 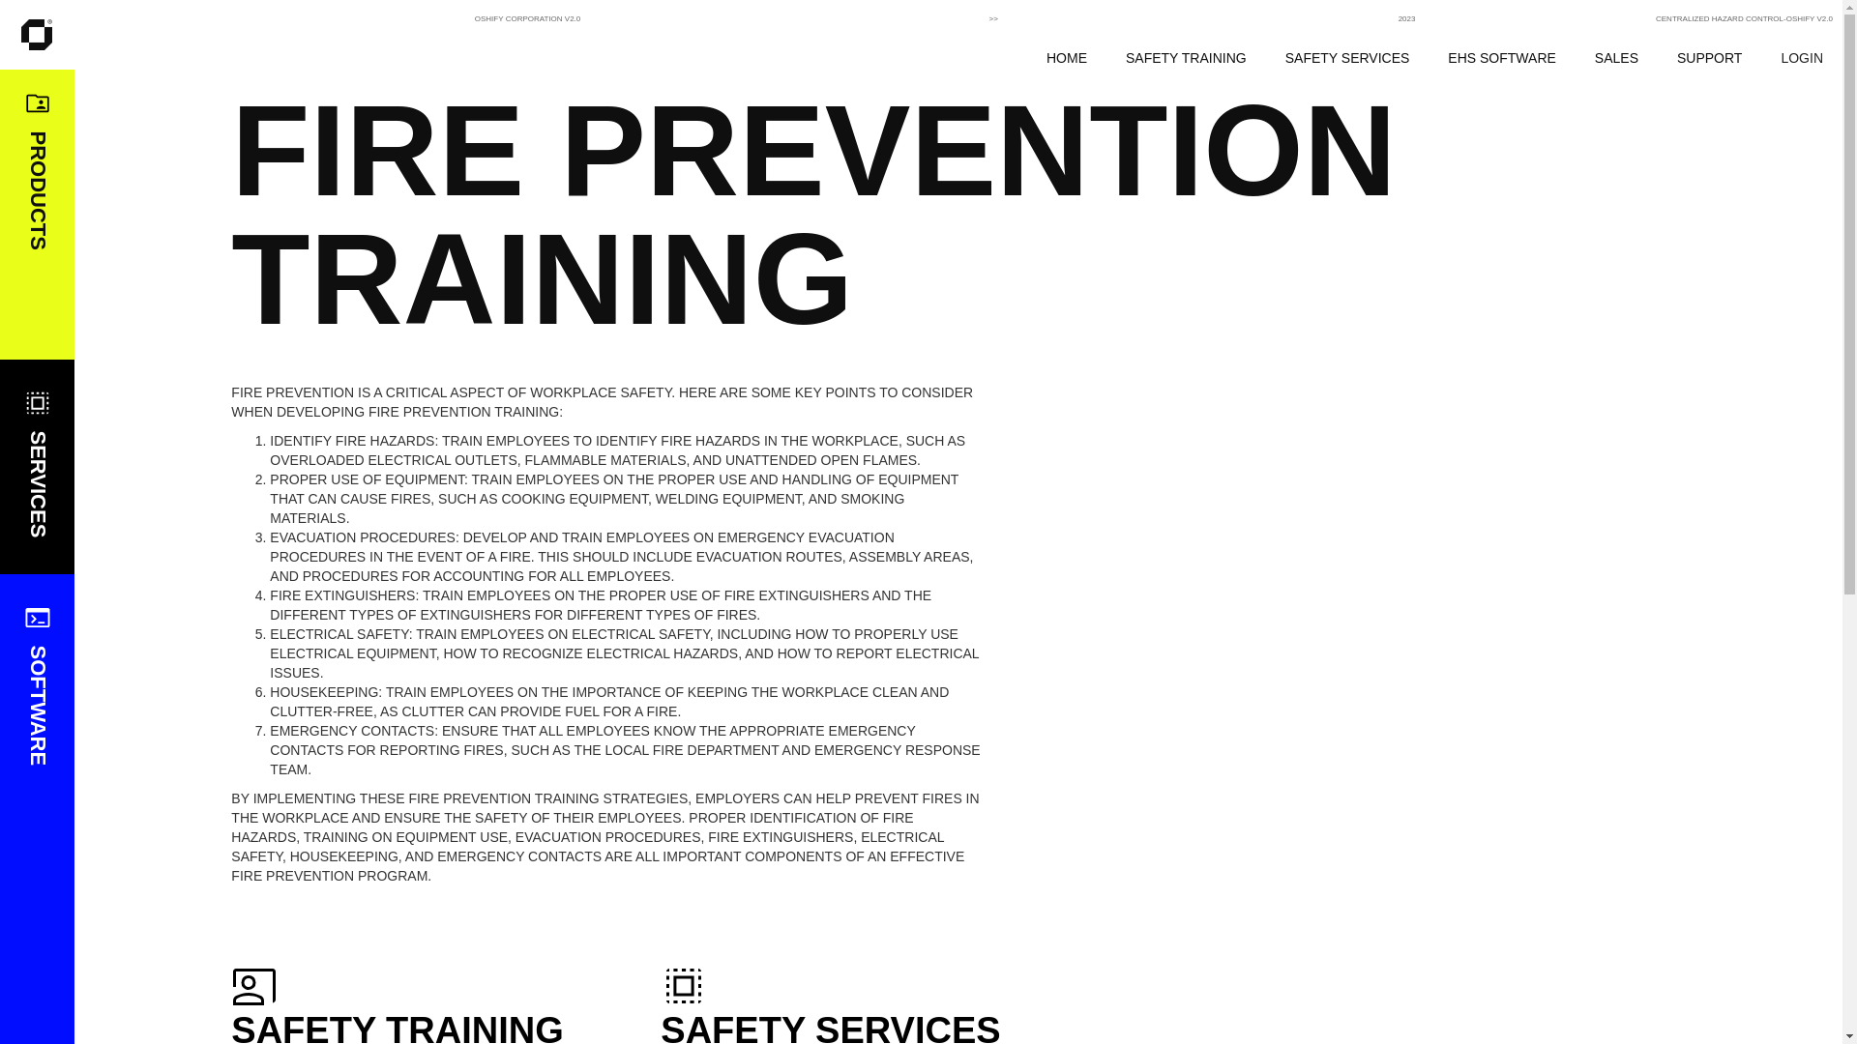 I want to click on SUPPORT, so click(x=1709, y=58).